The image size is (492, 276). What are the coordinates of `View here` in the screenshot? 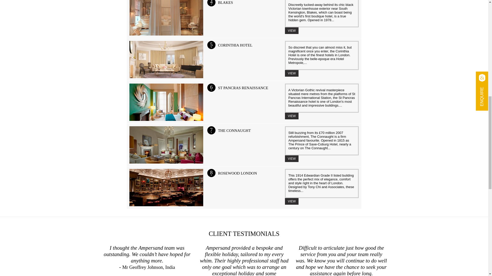 It's located at (292, 201).